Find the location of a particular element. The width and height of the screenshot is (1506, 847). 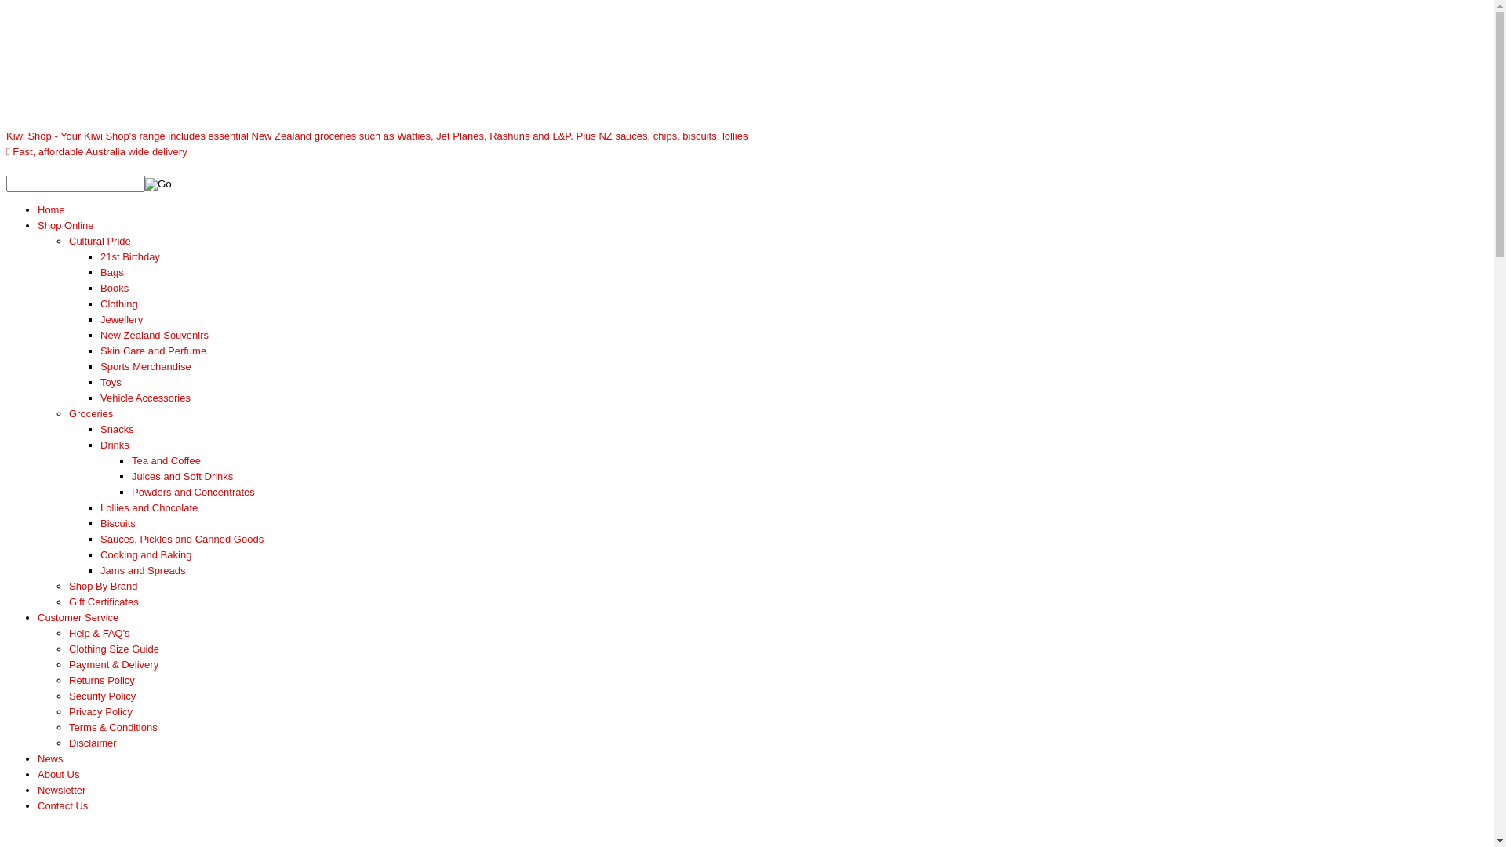

Sauces, Pickles and Canned Goods is located at coordinates (182, 540).